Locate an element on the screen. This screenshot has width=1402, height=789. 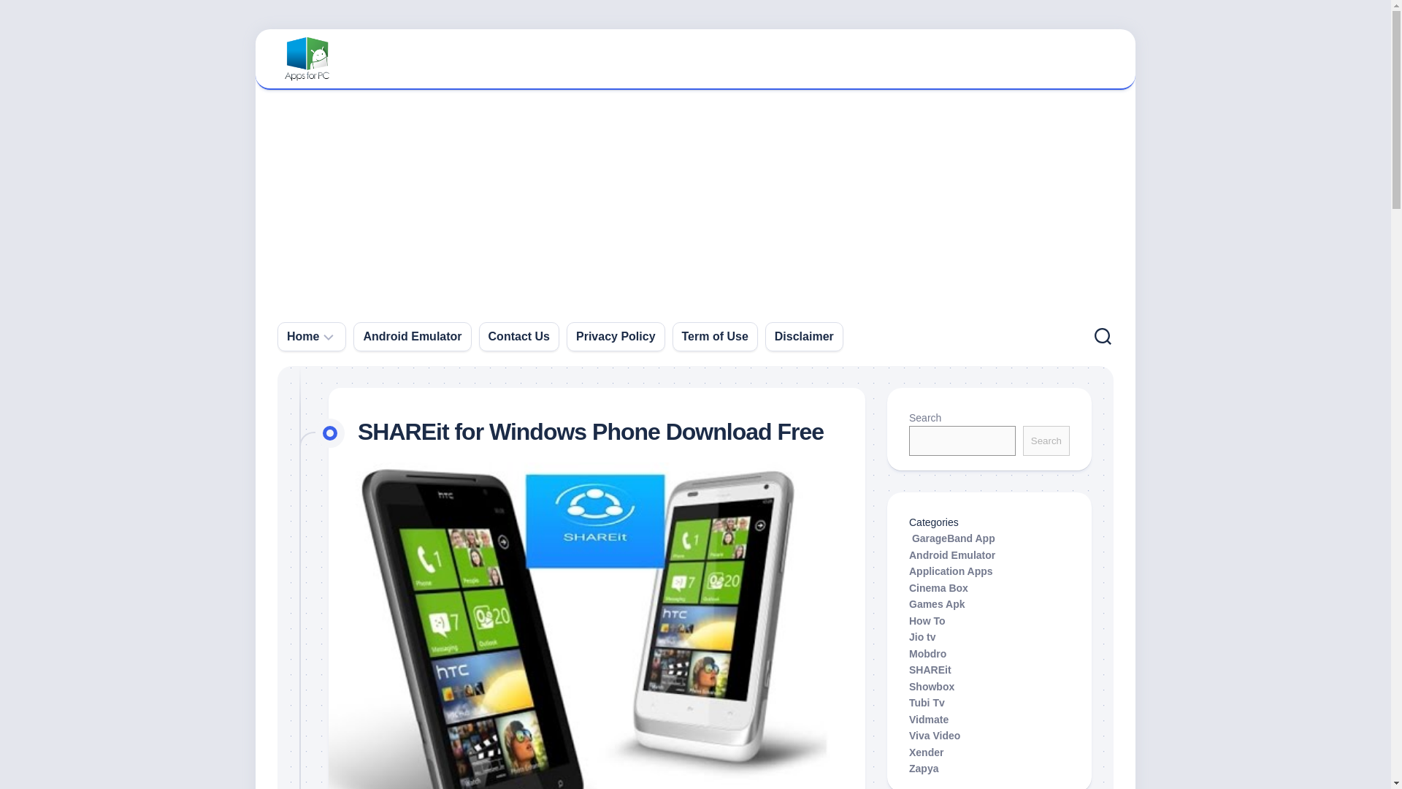
Term of Use is located at coordinates (715, 336).